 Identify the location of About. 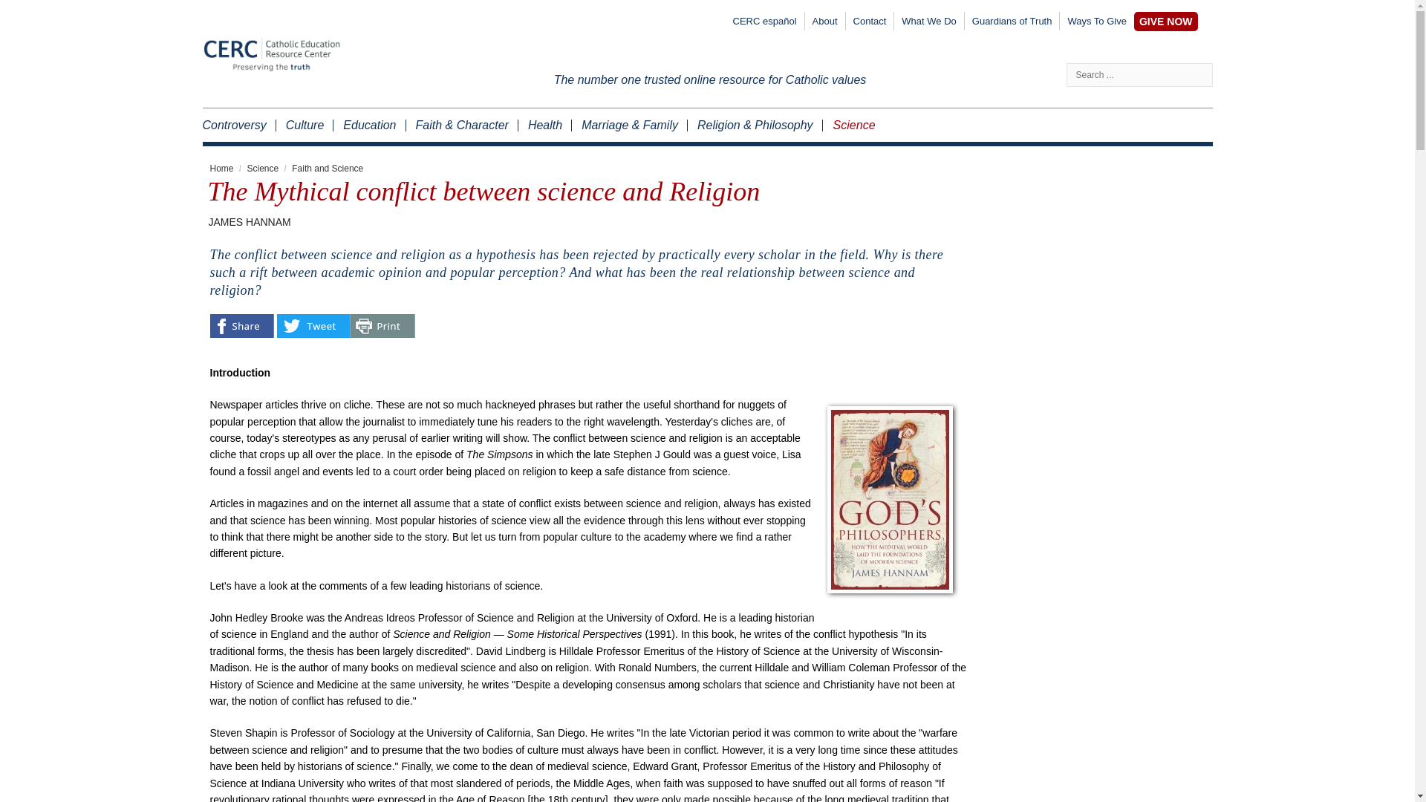
(825, 24).